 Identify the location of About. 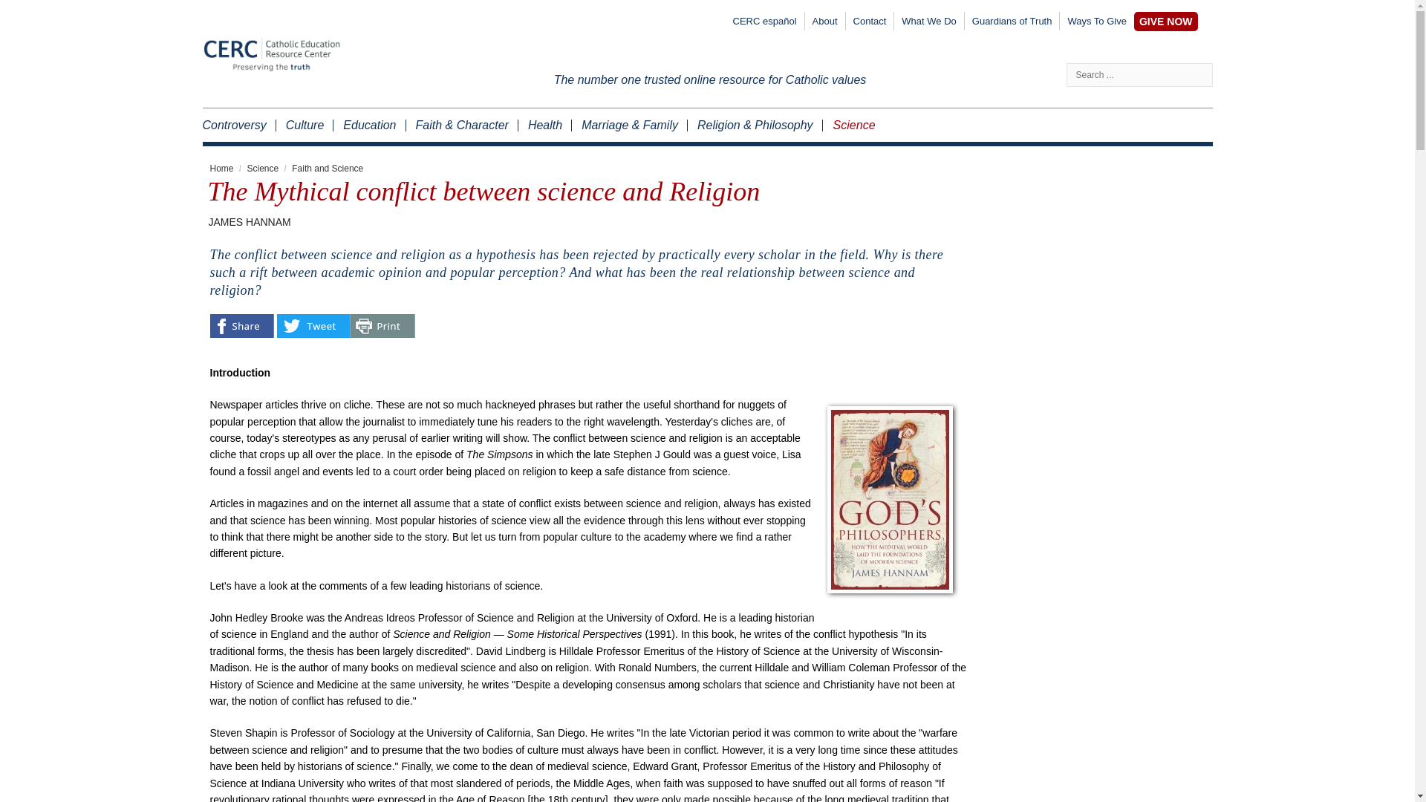
(825, 24).